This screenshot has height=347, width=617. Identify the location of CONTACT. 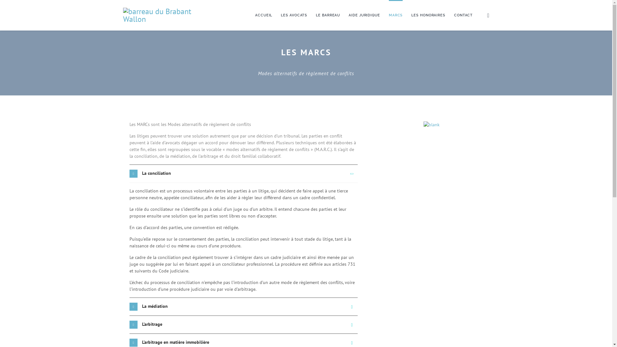
(463, 15).